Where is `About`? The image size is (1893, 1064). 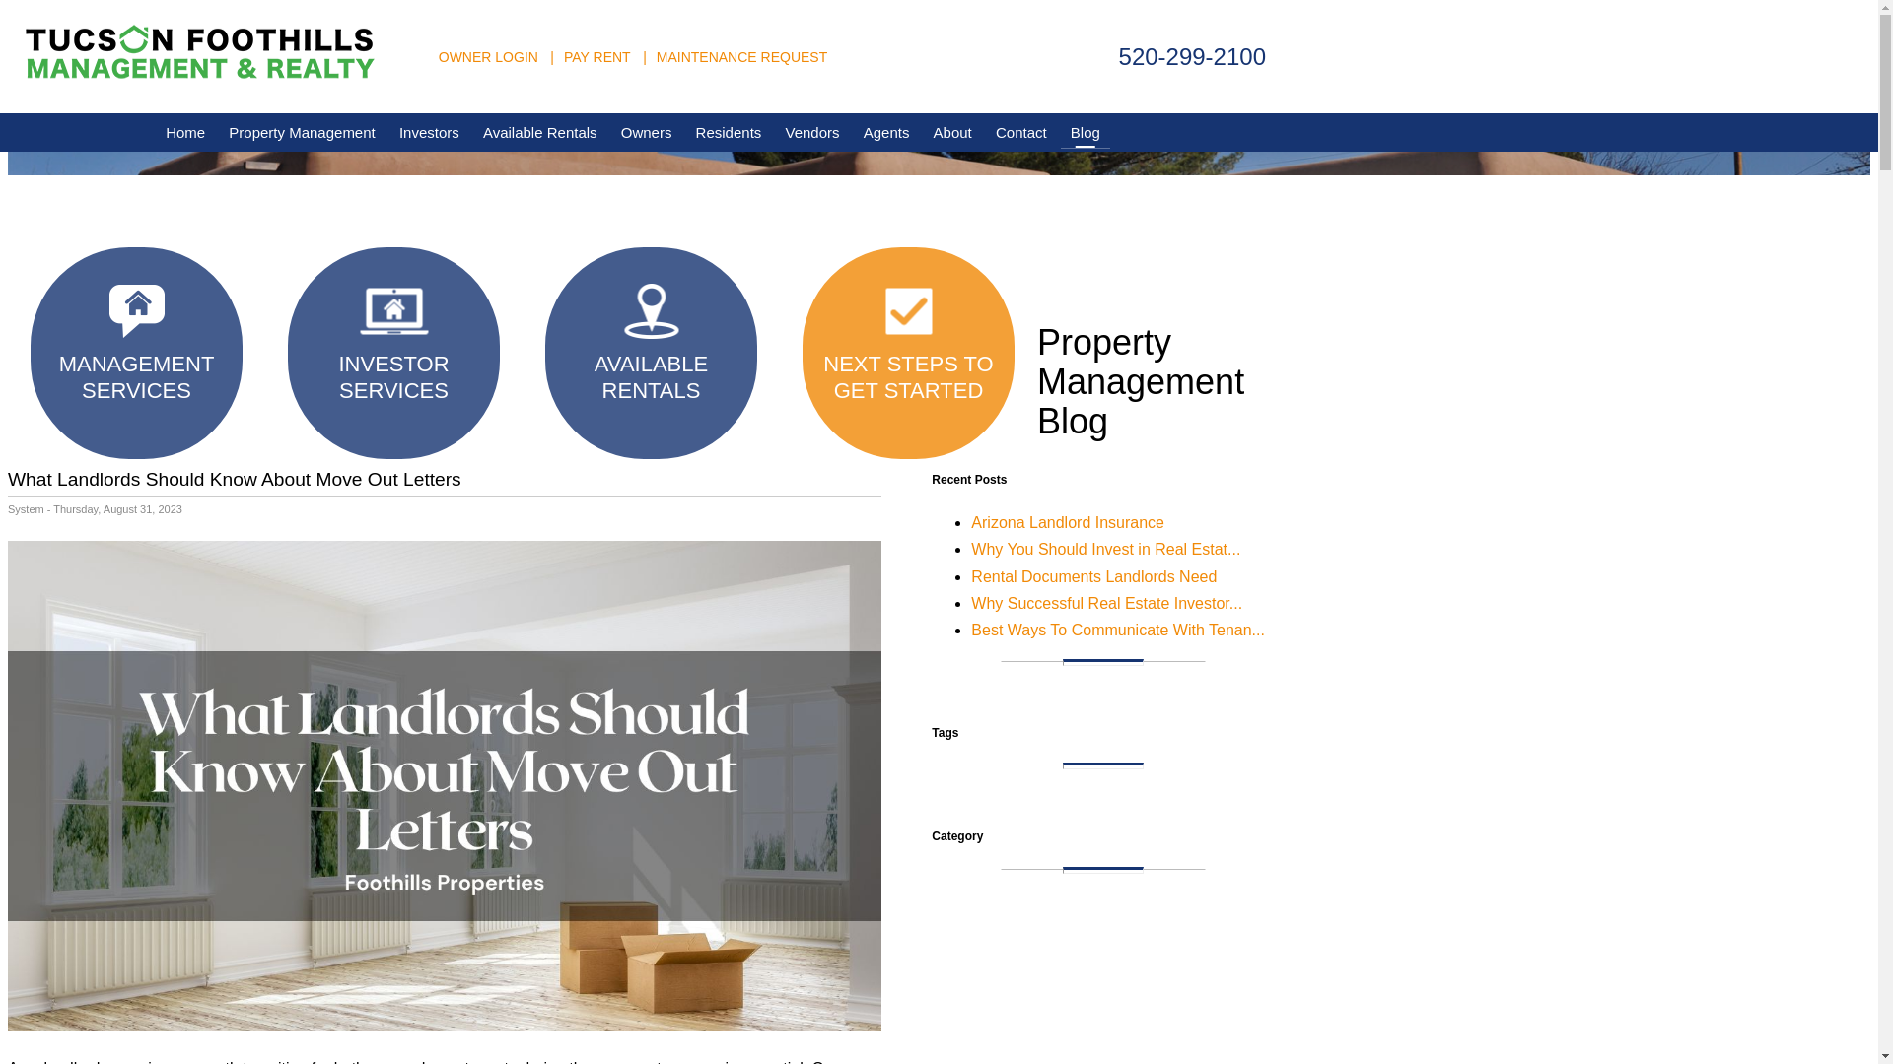
About is located at coordinates (952, 132).